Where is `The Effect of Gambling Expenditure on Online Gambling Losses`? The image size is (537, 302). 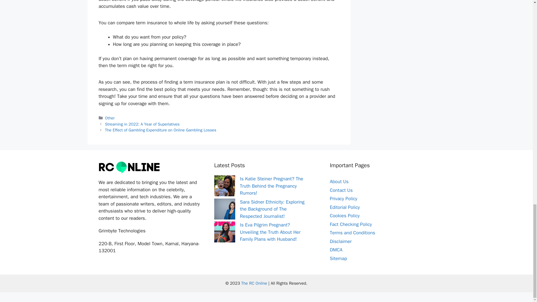 The Effect of Gambling Expenditure on Online Gambling Losses is located at coordinates (161, 130).